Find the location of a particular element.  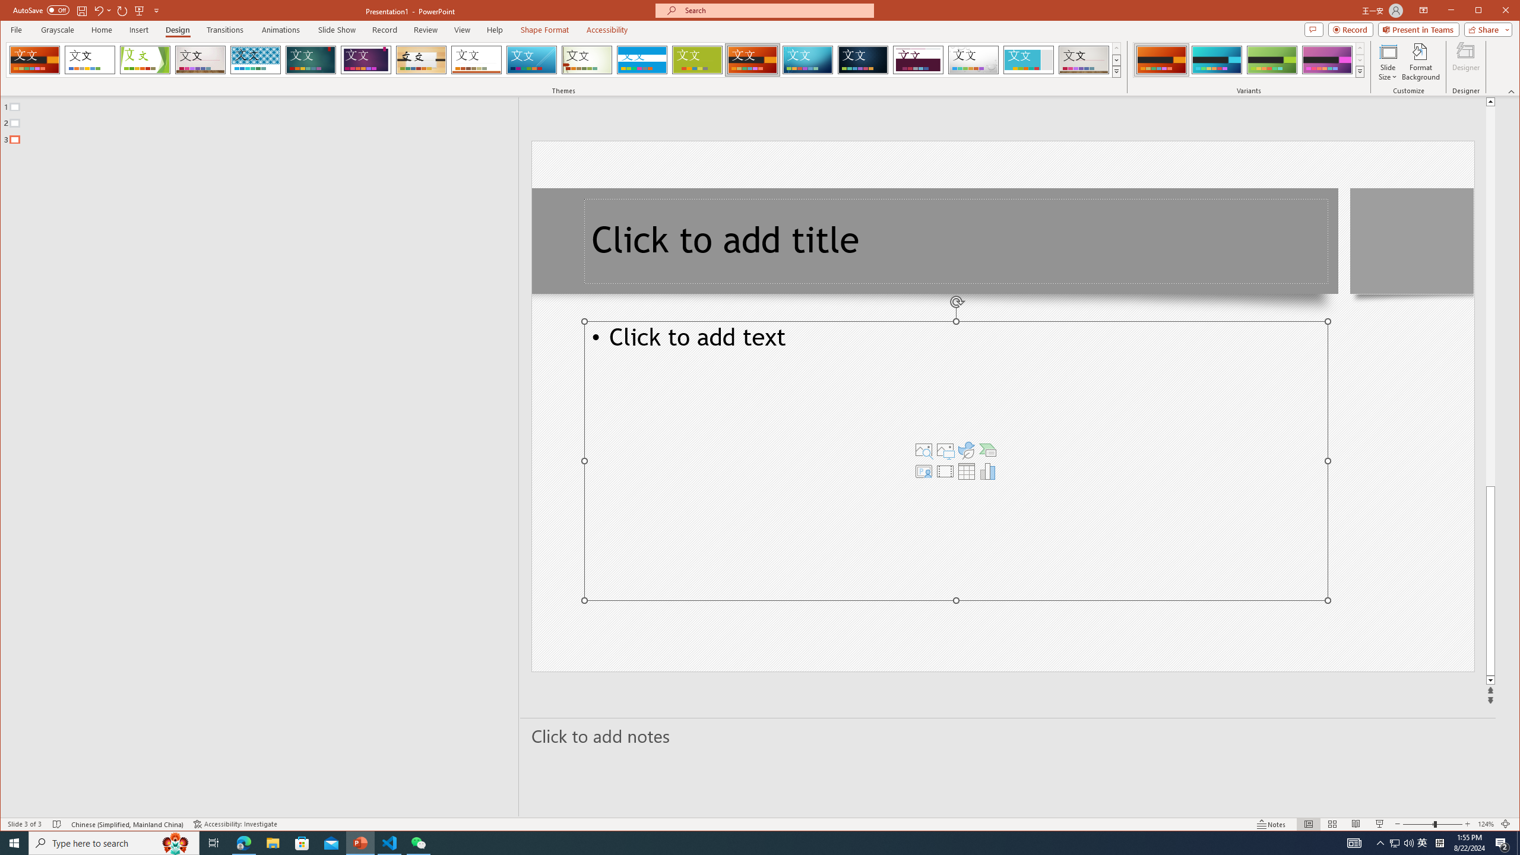

Berlin Variant 2 is located at coordinates (1216, 60).